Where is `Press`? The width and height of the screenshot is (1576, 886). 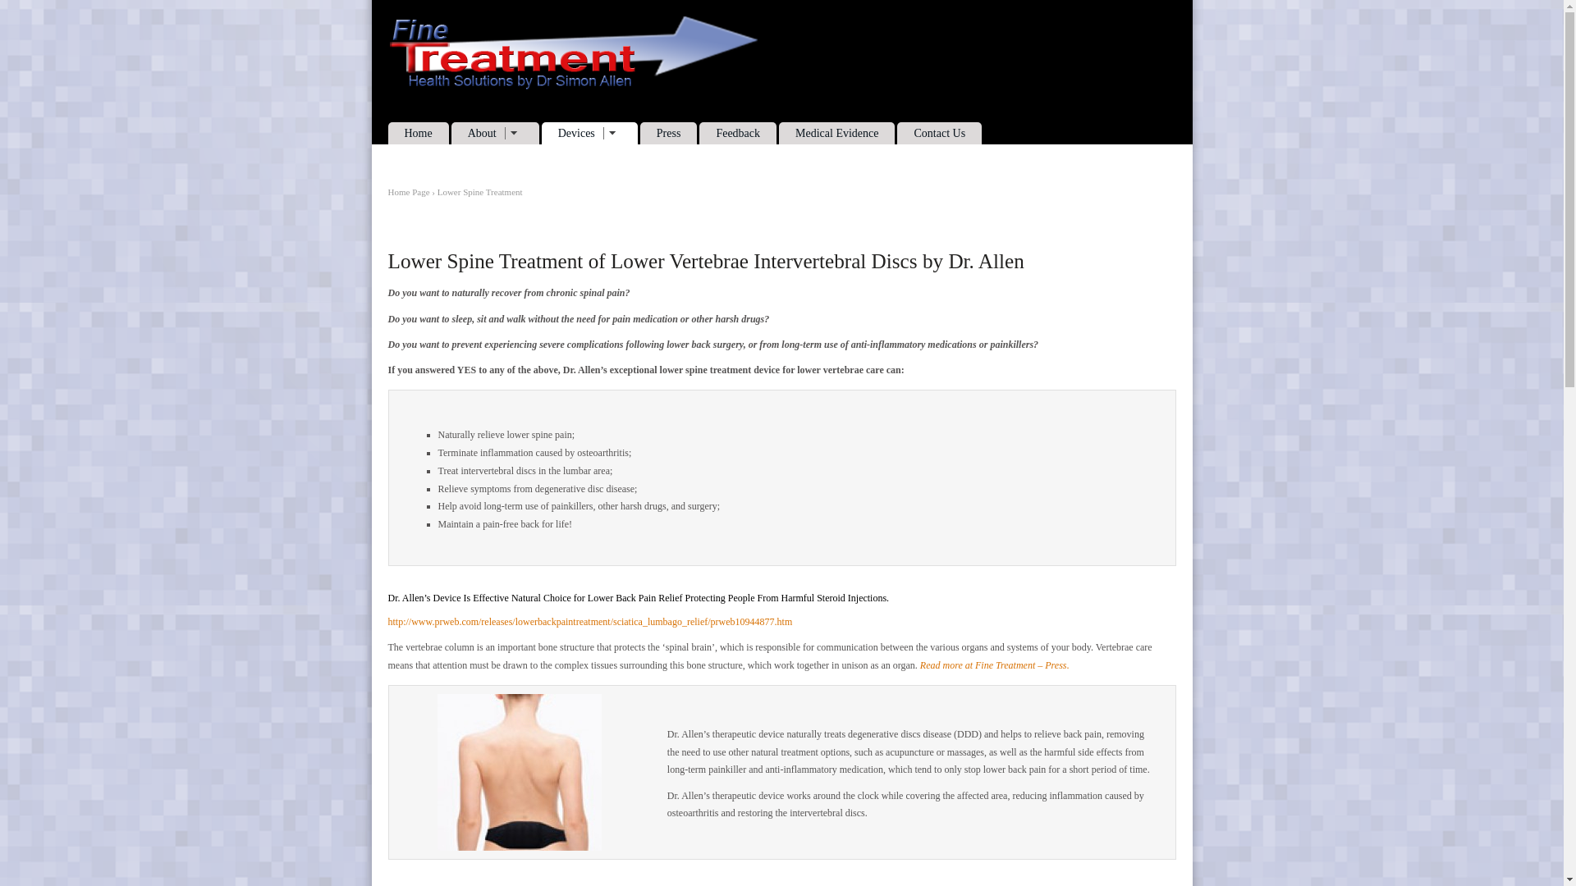
Press is located at coordinates (993, 664).